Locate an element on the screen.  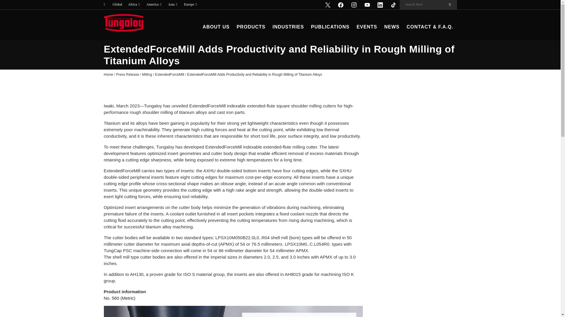
Instagram is located at coordinates (354, 5).